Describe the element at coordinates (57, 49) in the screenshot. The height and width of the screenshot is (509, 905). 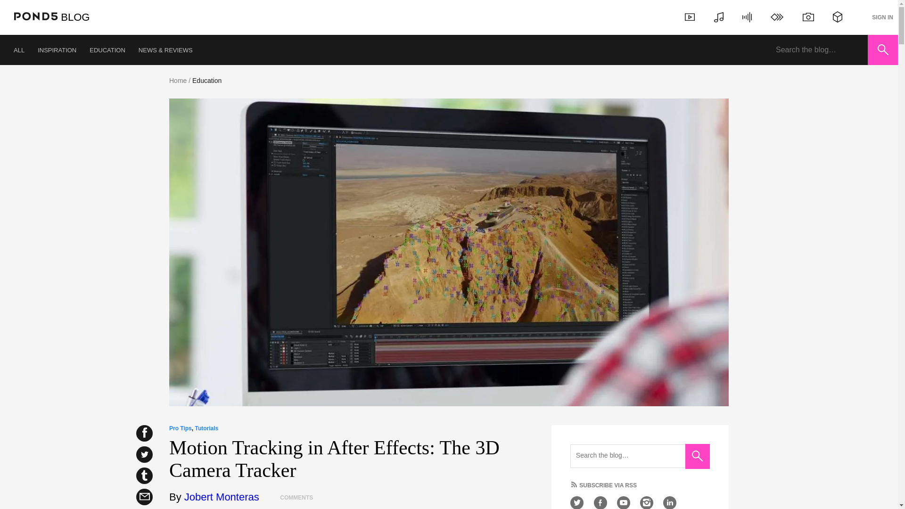
I see `INSPIRATION` at that location.